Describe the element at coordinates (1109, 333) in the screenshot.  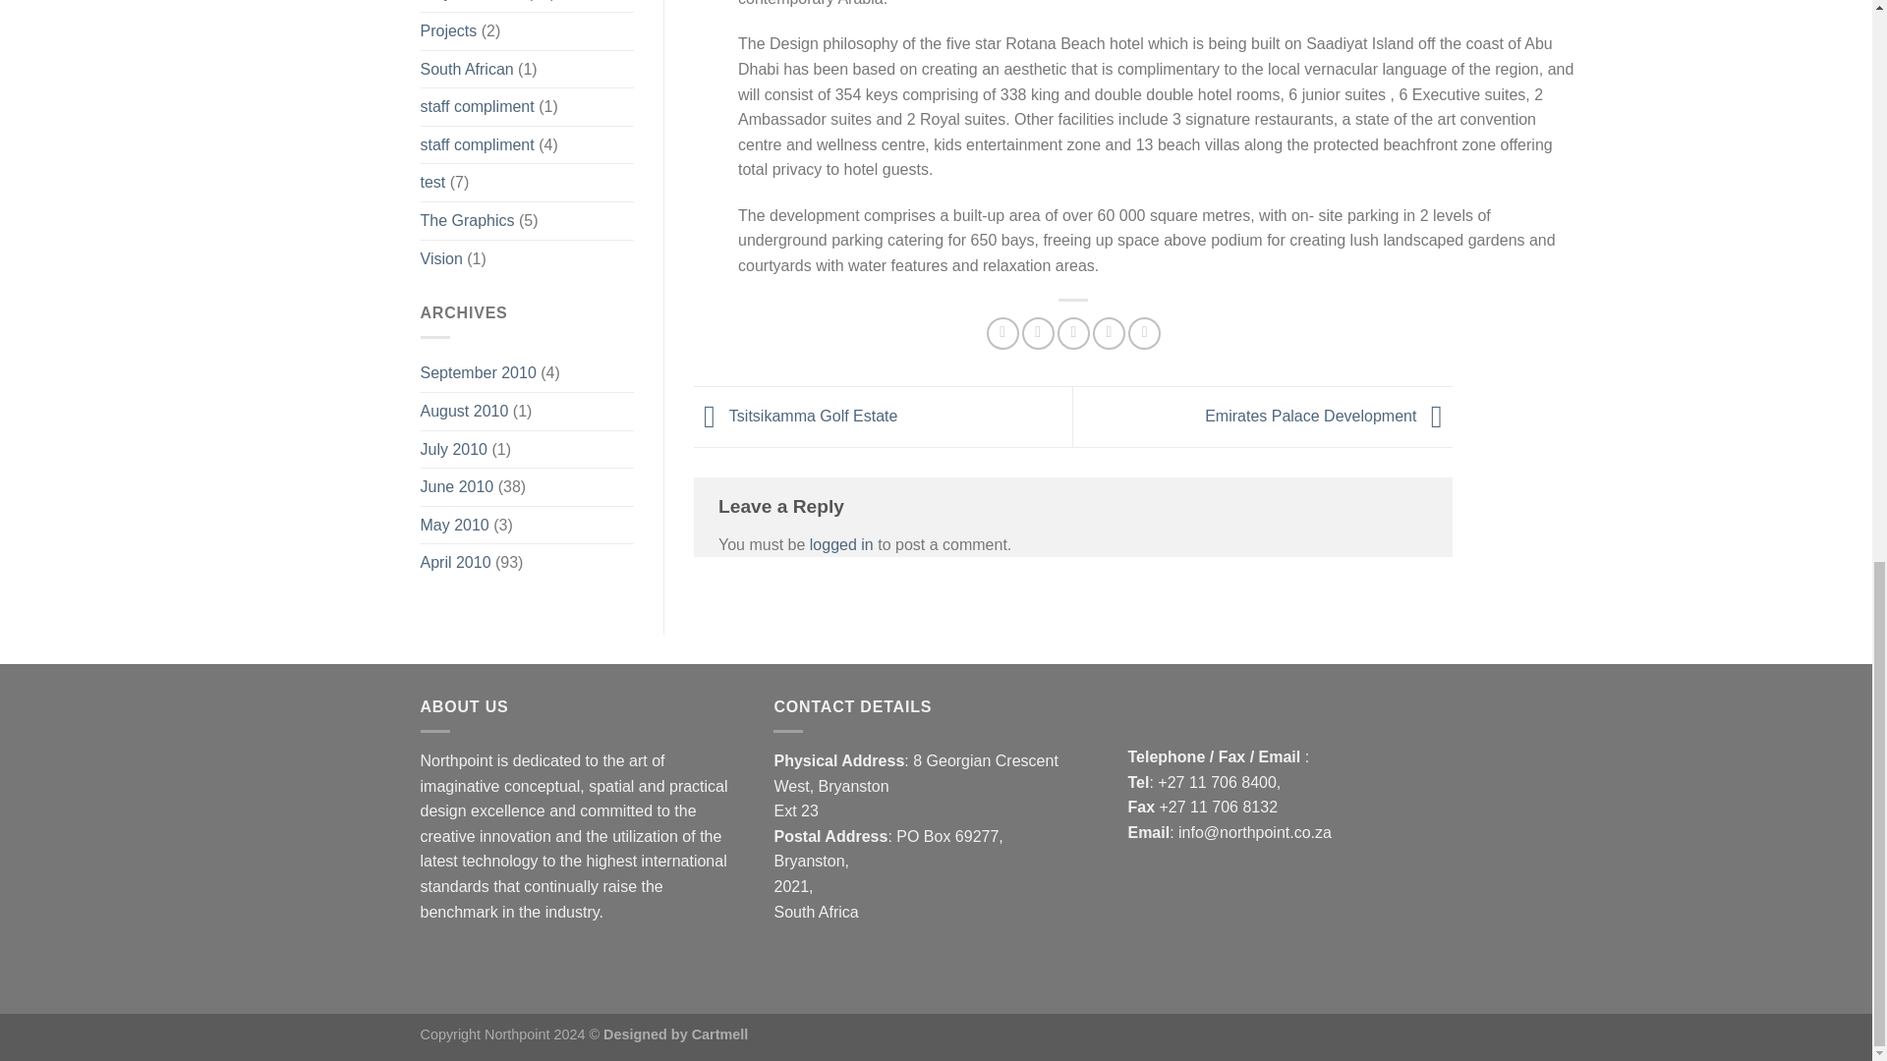
I see `Pin on Pinterest` at that location.